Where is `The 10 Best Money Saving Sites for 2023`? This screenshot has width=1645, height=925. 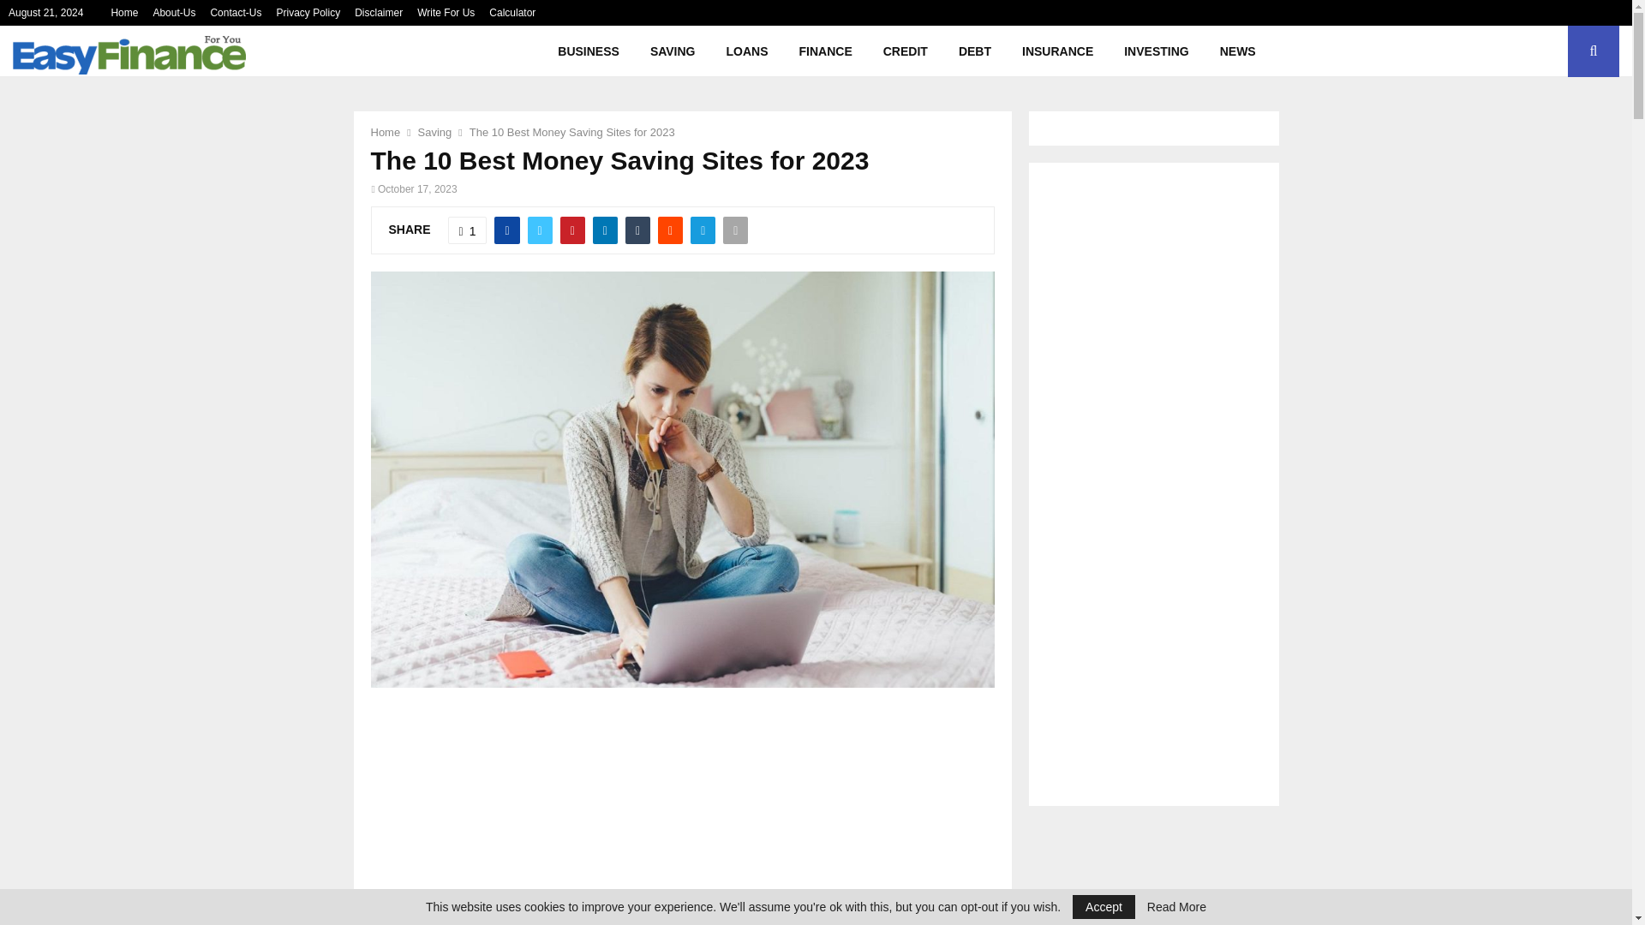
The 10 Best Money Saving Sites for 2023 is located at coordinates (571, 132).